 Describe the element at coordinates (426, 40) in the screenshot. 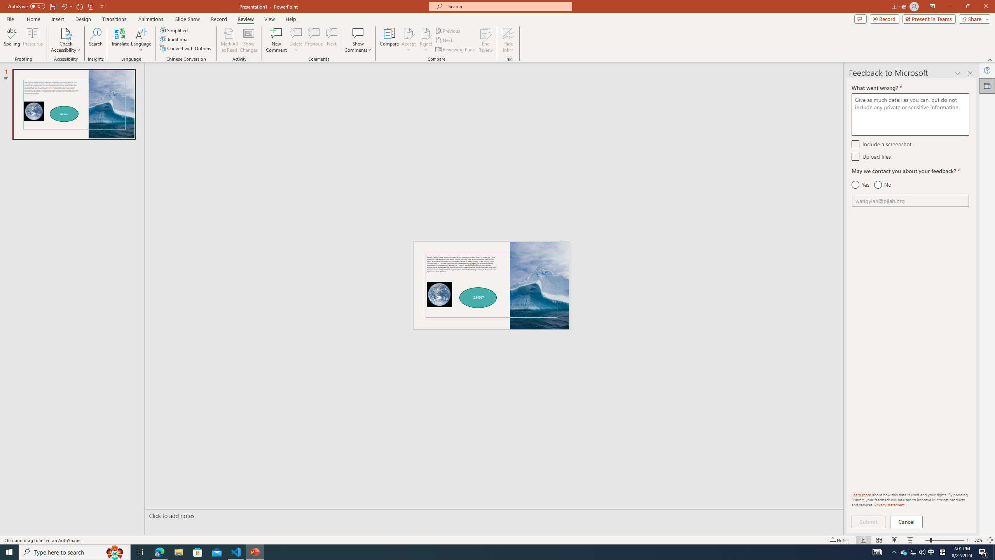

I see `Reject` at that location.